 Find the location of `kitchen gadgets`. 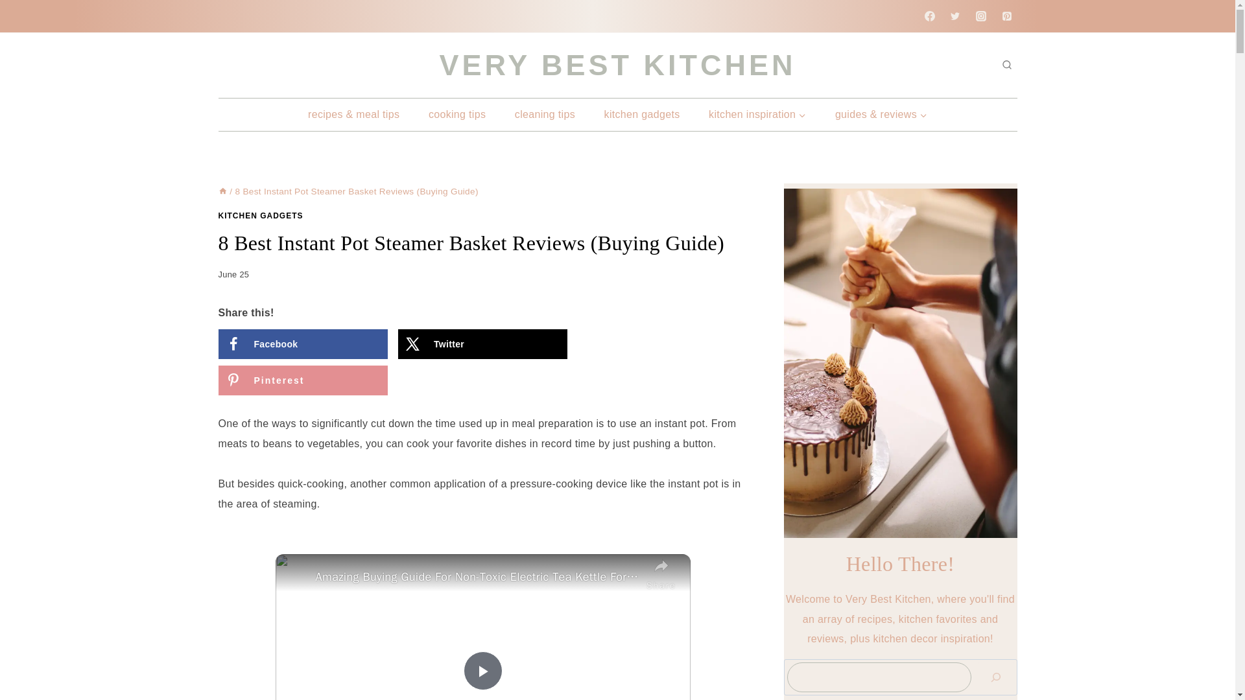

kitchen gadgets is located at coordinates (642, 114).